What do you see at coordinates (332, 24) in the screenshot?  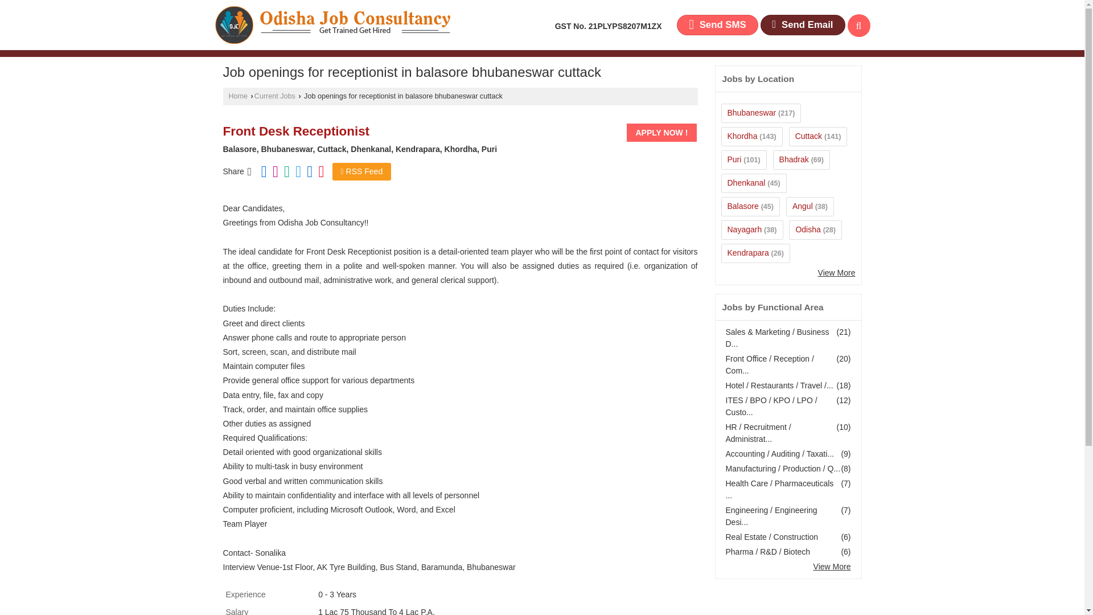 I see `Odisha Job Consultancy` at bounding box center [332, 24].